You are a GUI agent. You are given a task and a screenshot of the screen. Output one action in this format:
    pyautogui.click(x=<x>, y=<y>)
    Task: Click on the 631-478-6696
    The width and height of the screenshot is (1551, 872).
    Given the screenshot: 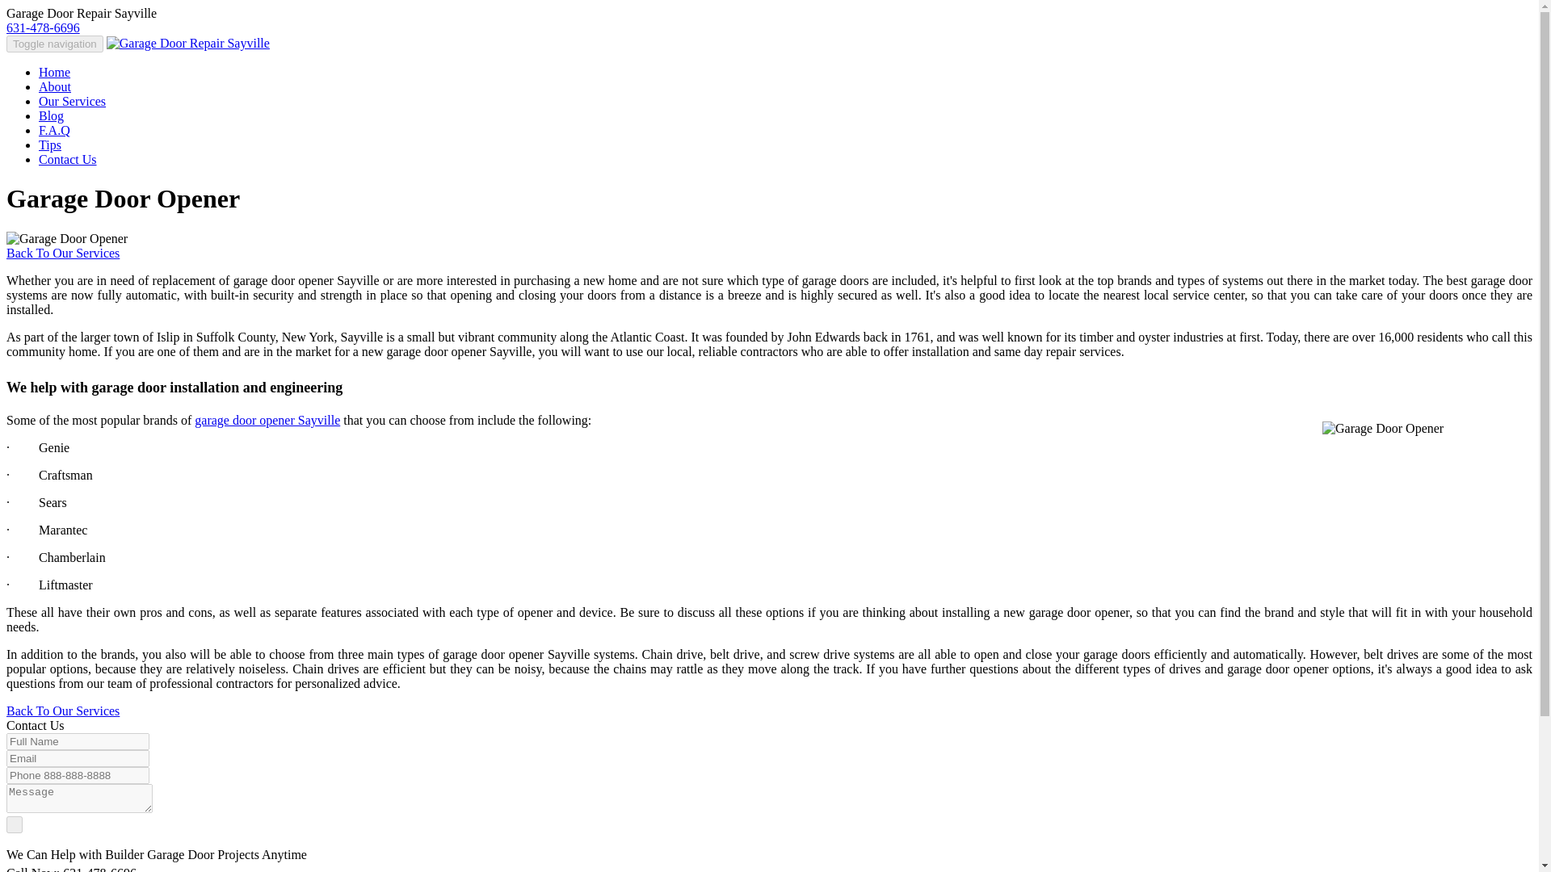 What is the action you would take?
    pyautogui.click(x=43, y=27)
    